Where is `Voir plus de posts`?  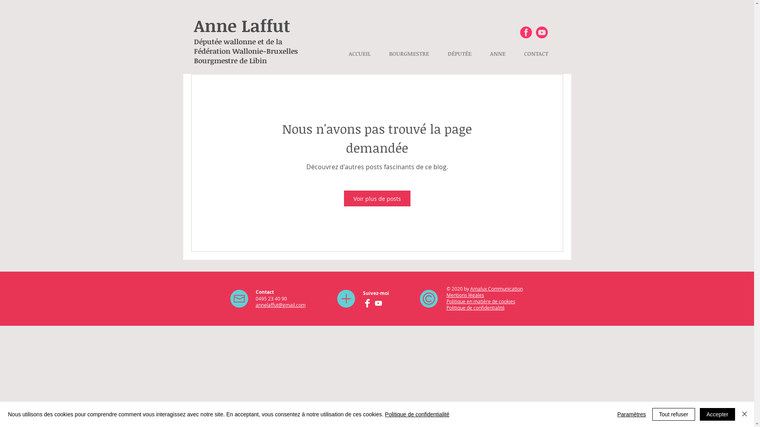 Voir plus de posts is located at coordinates (377, 198).